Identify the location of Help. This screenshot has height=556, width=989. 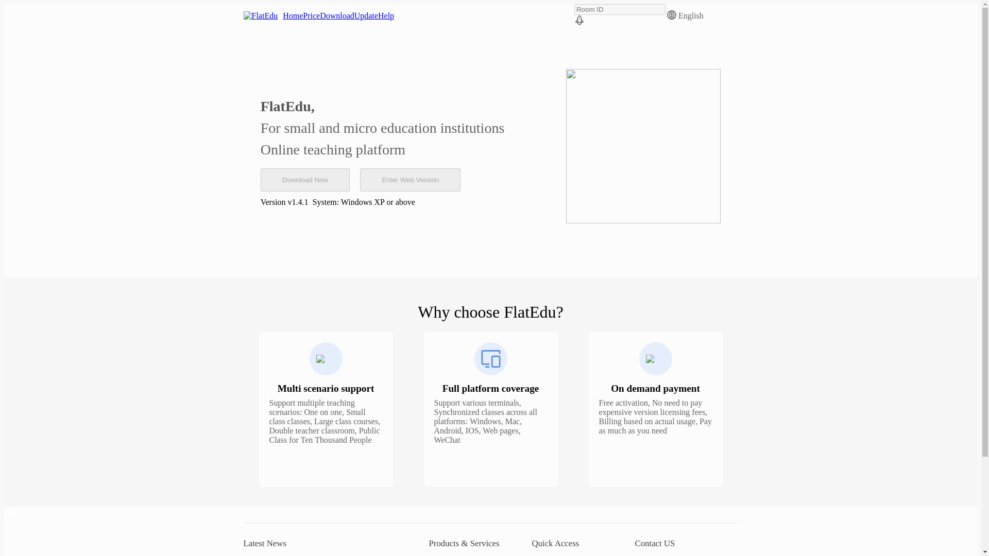
(385, 15).